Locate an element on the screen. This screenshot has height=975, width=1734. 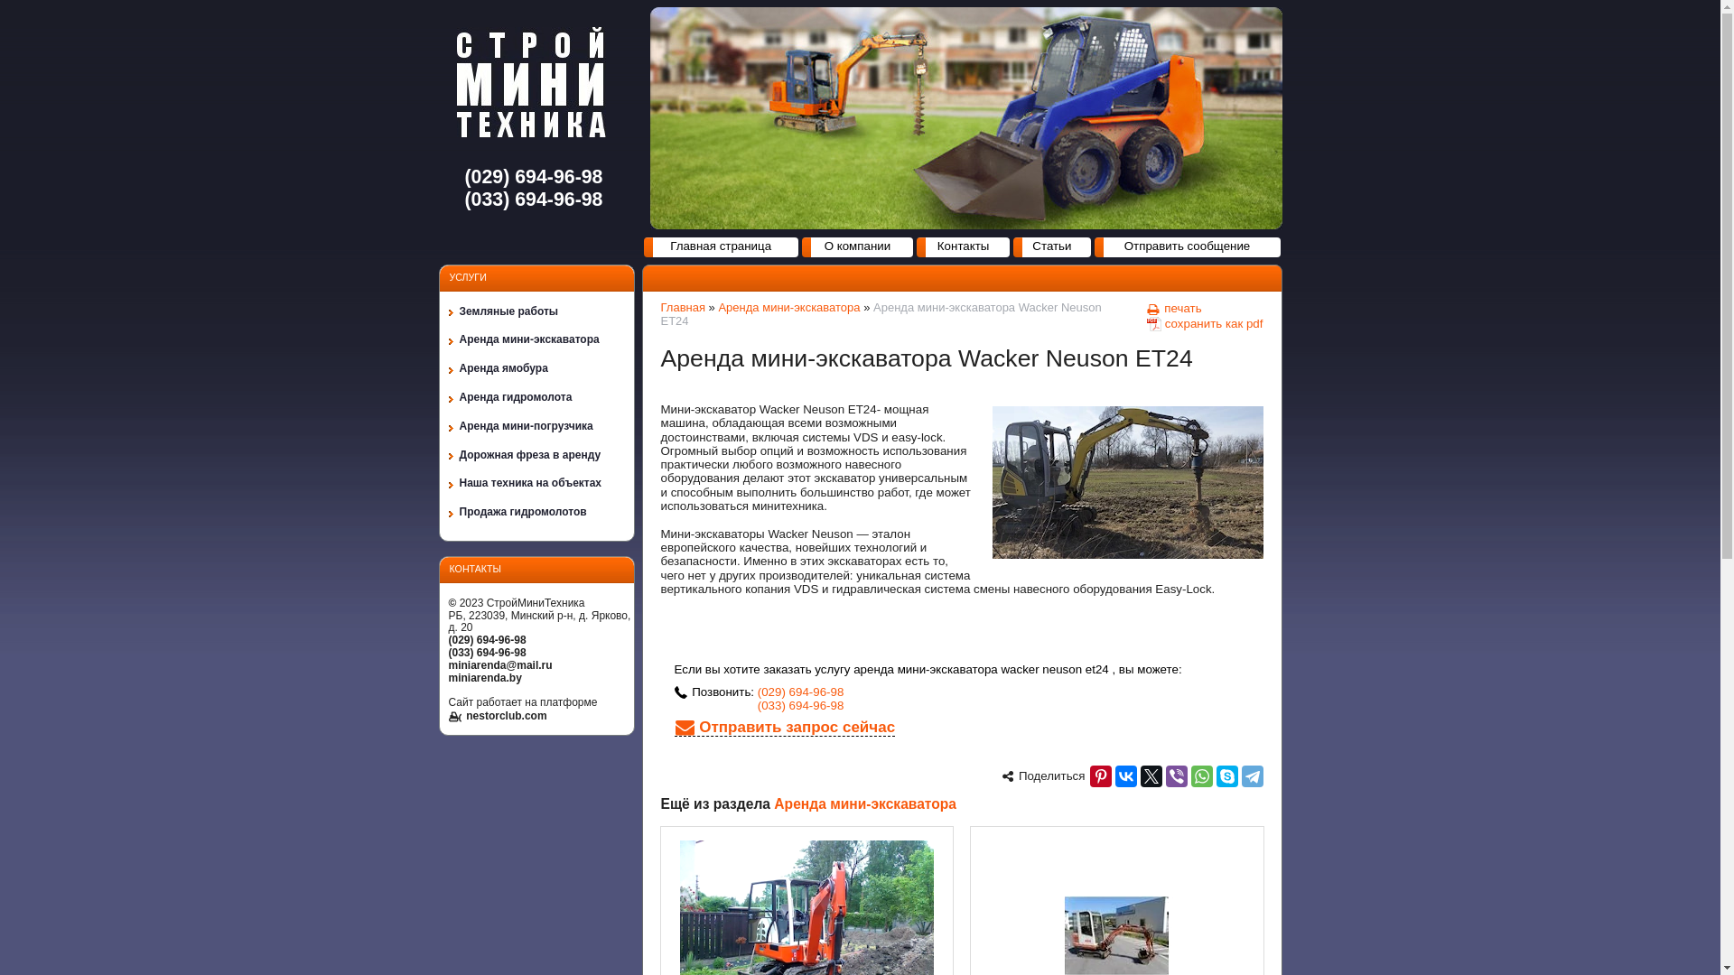
miniarenda@mail.ru is located at coordinates (500, 665).